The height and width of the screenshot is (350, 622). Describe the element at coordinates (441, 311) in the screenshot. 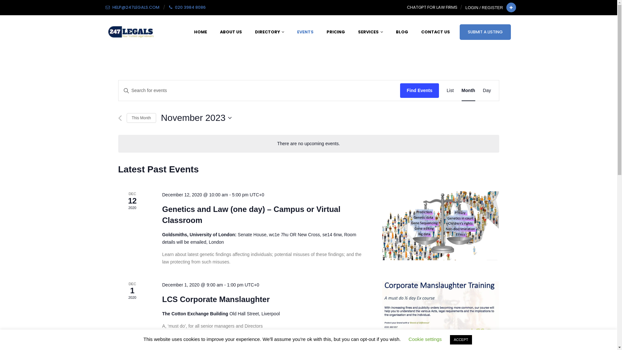

I see `LCS Corporate Manslaughter` at that location.